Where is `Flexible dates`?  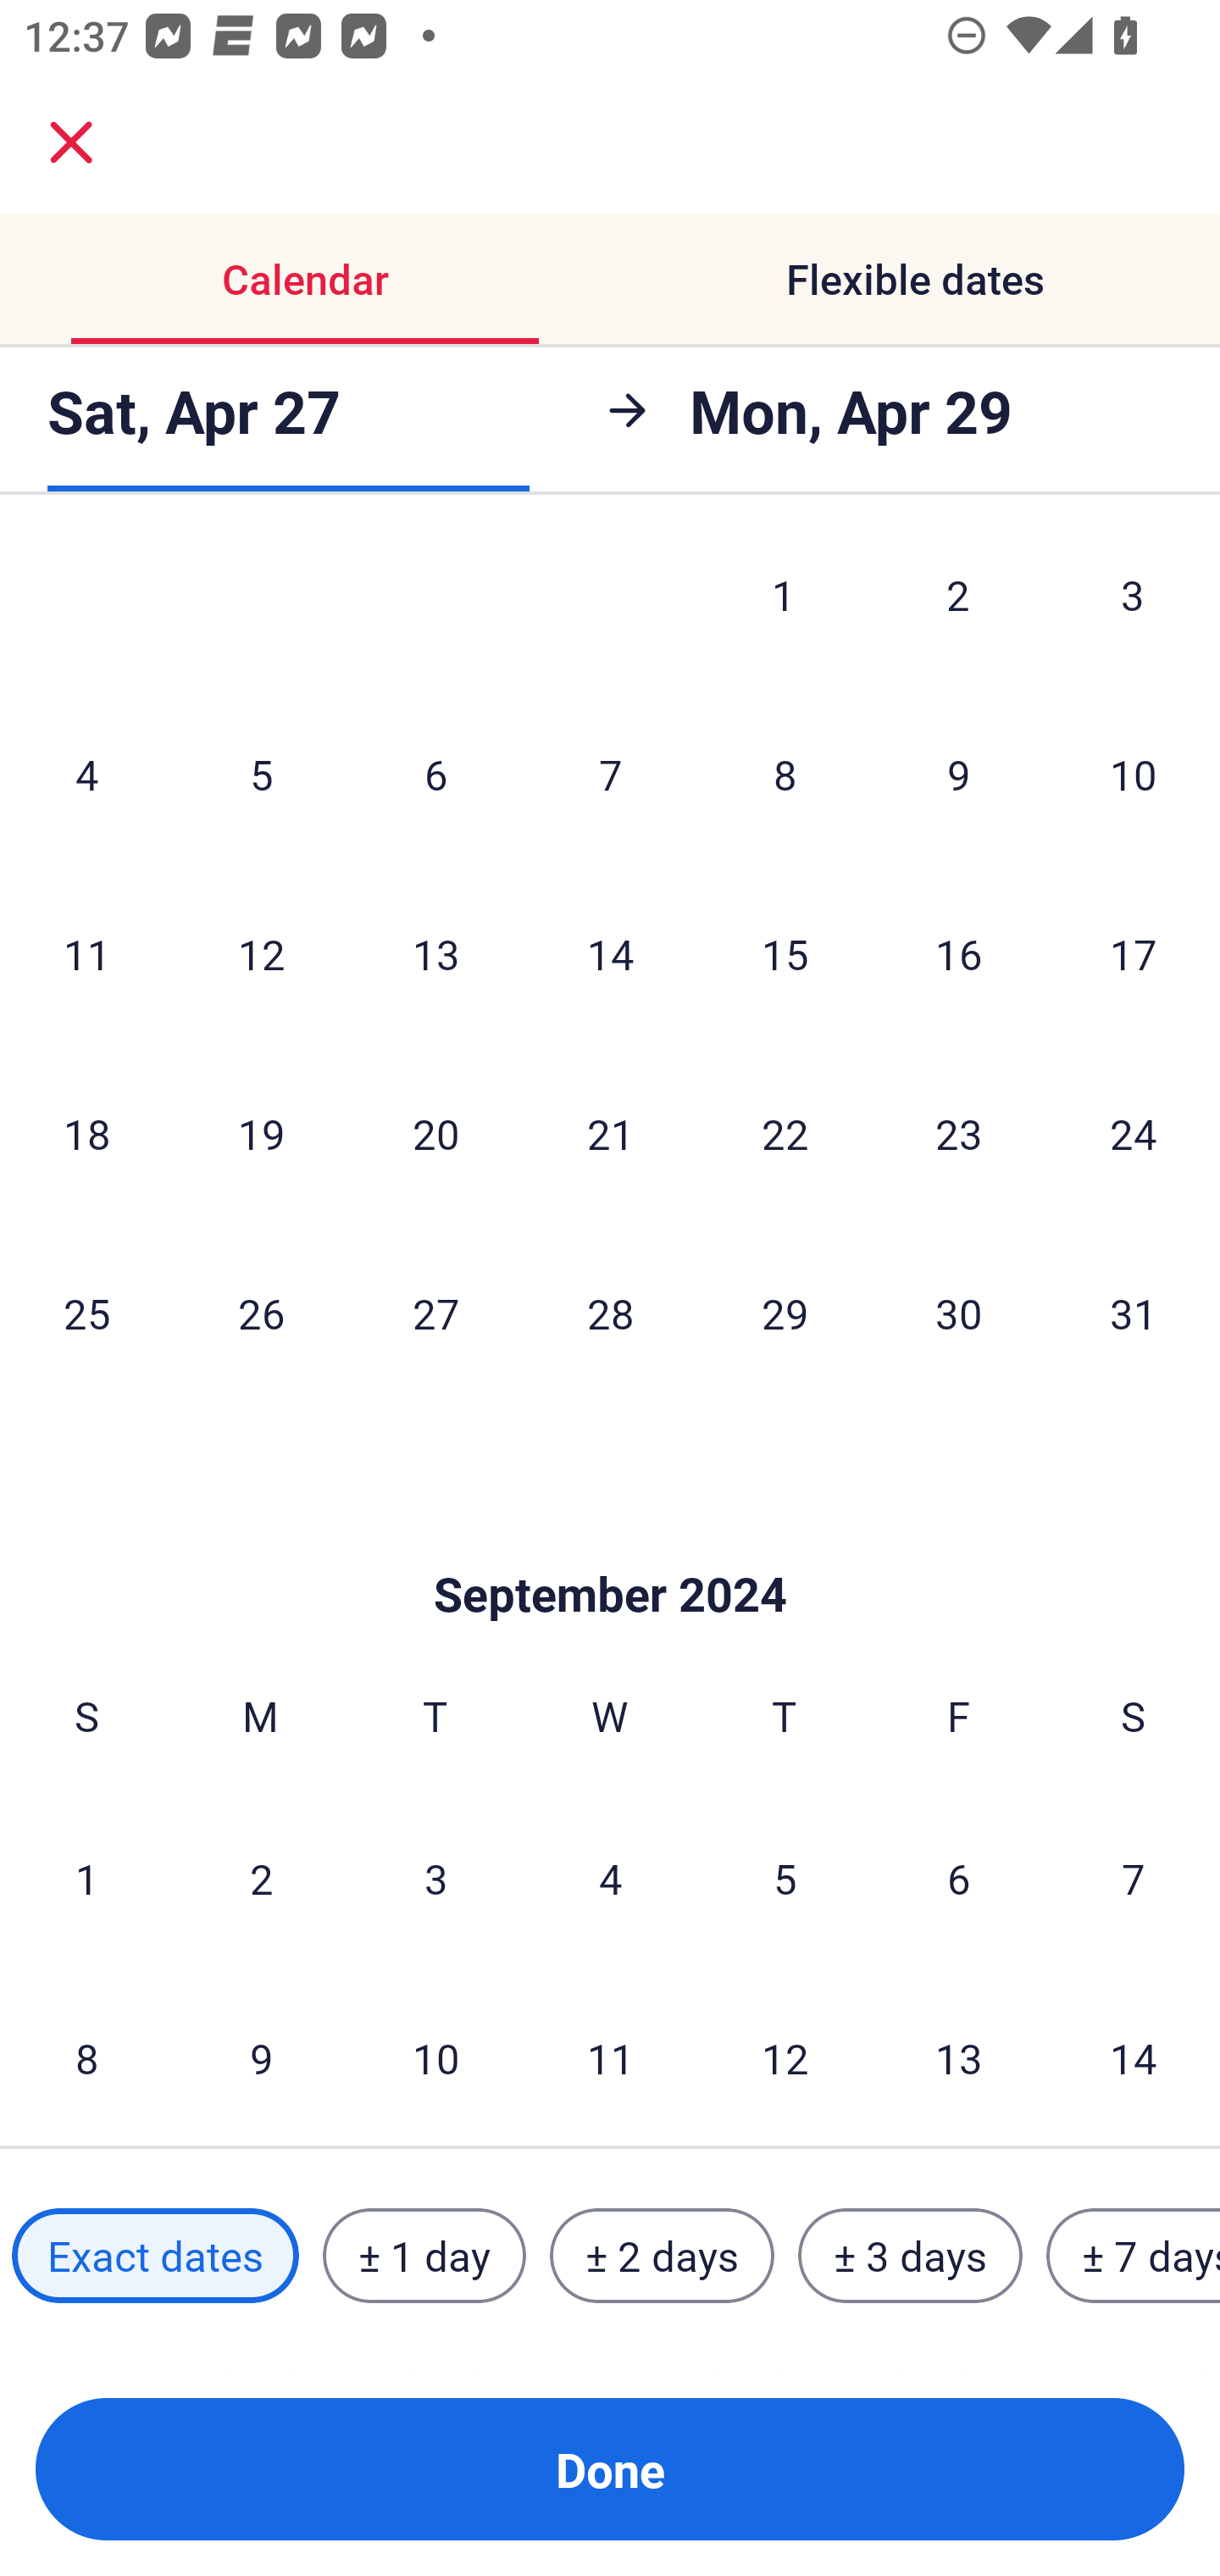 Flexible dates is located at coordinates (915, 280).